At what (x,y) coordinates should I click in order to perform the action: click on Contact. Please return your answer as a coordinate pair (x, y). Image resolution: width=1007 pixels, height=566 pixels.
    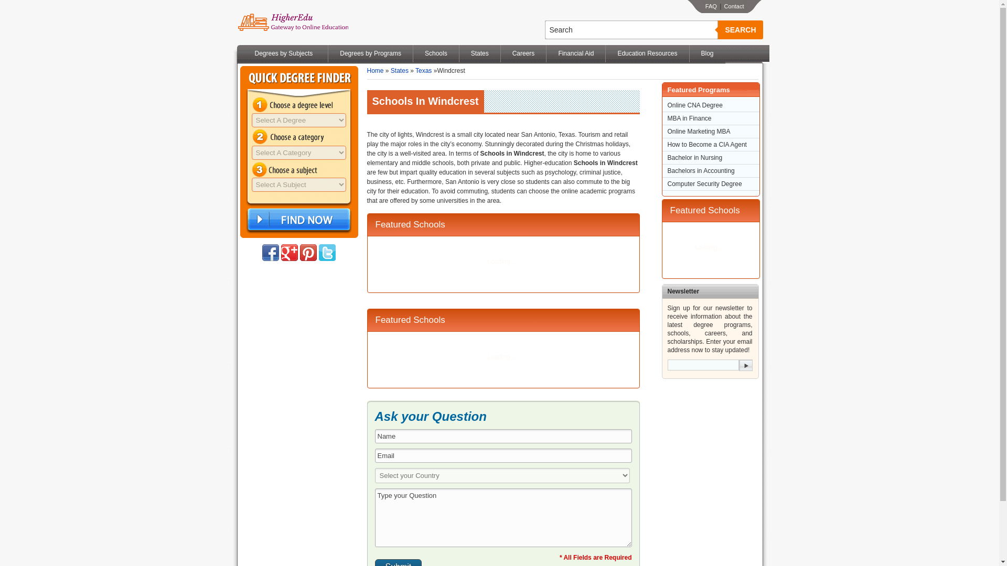
    Looking at the image, I should click on (734, 6).